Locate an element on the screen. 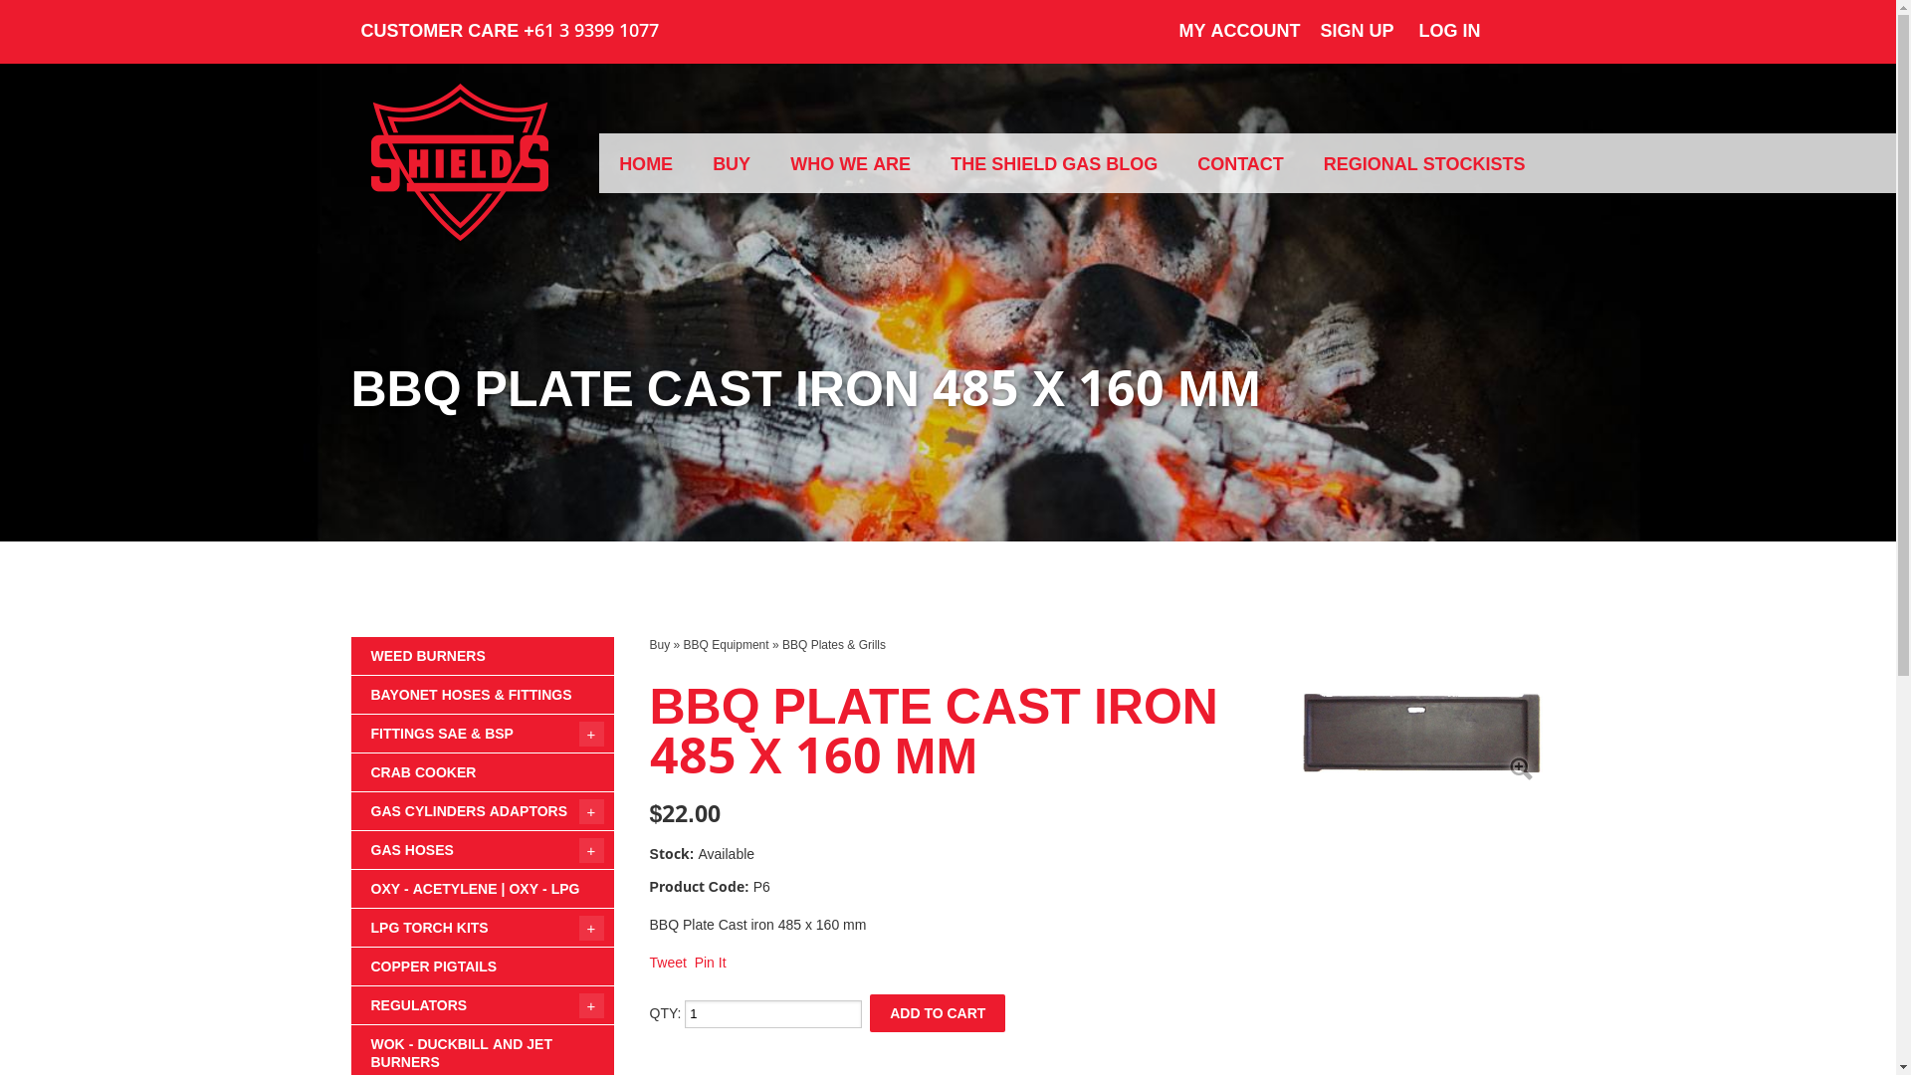 The height and width of the screenshot is (1075, 1911). THE SHIELD GAS BLOG is located at coordinates (1054, 163).